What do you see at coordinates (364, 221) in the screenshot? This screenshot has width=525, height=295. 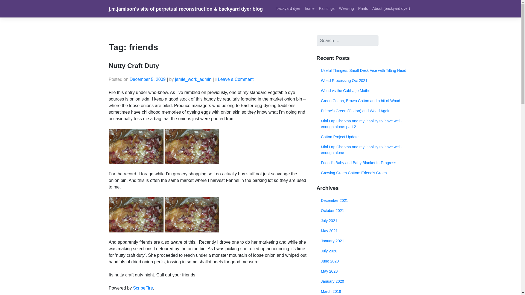 I see `July 2021` at bounding box center [364, 221].